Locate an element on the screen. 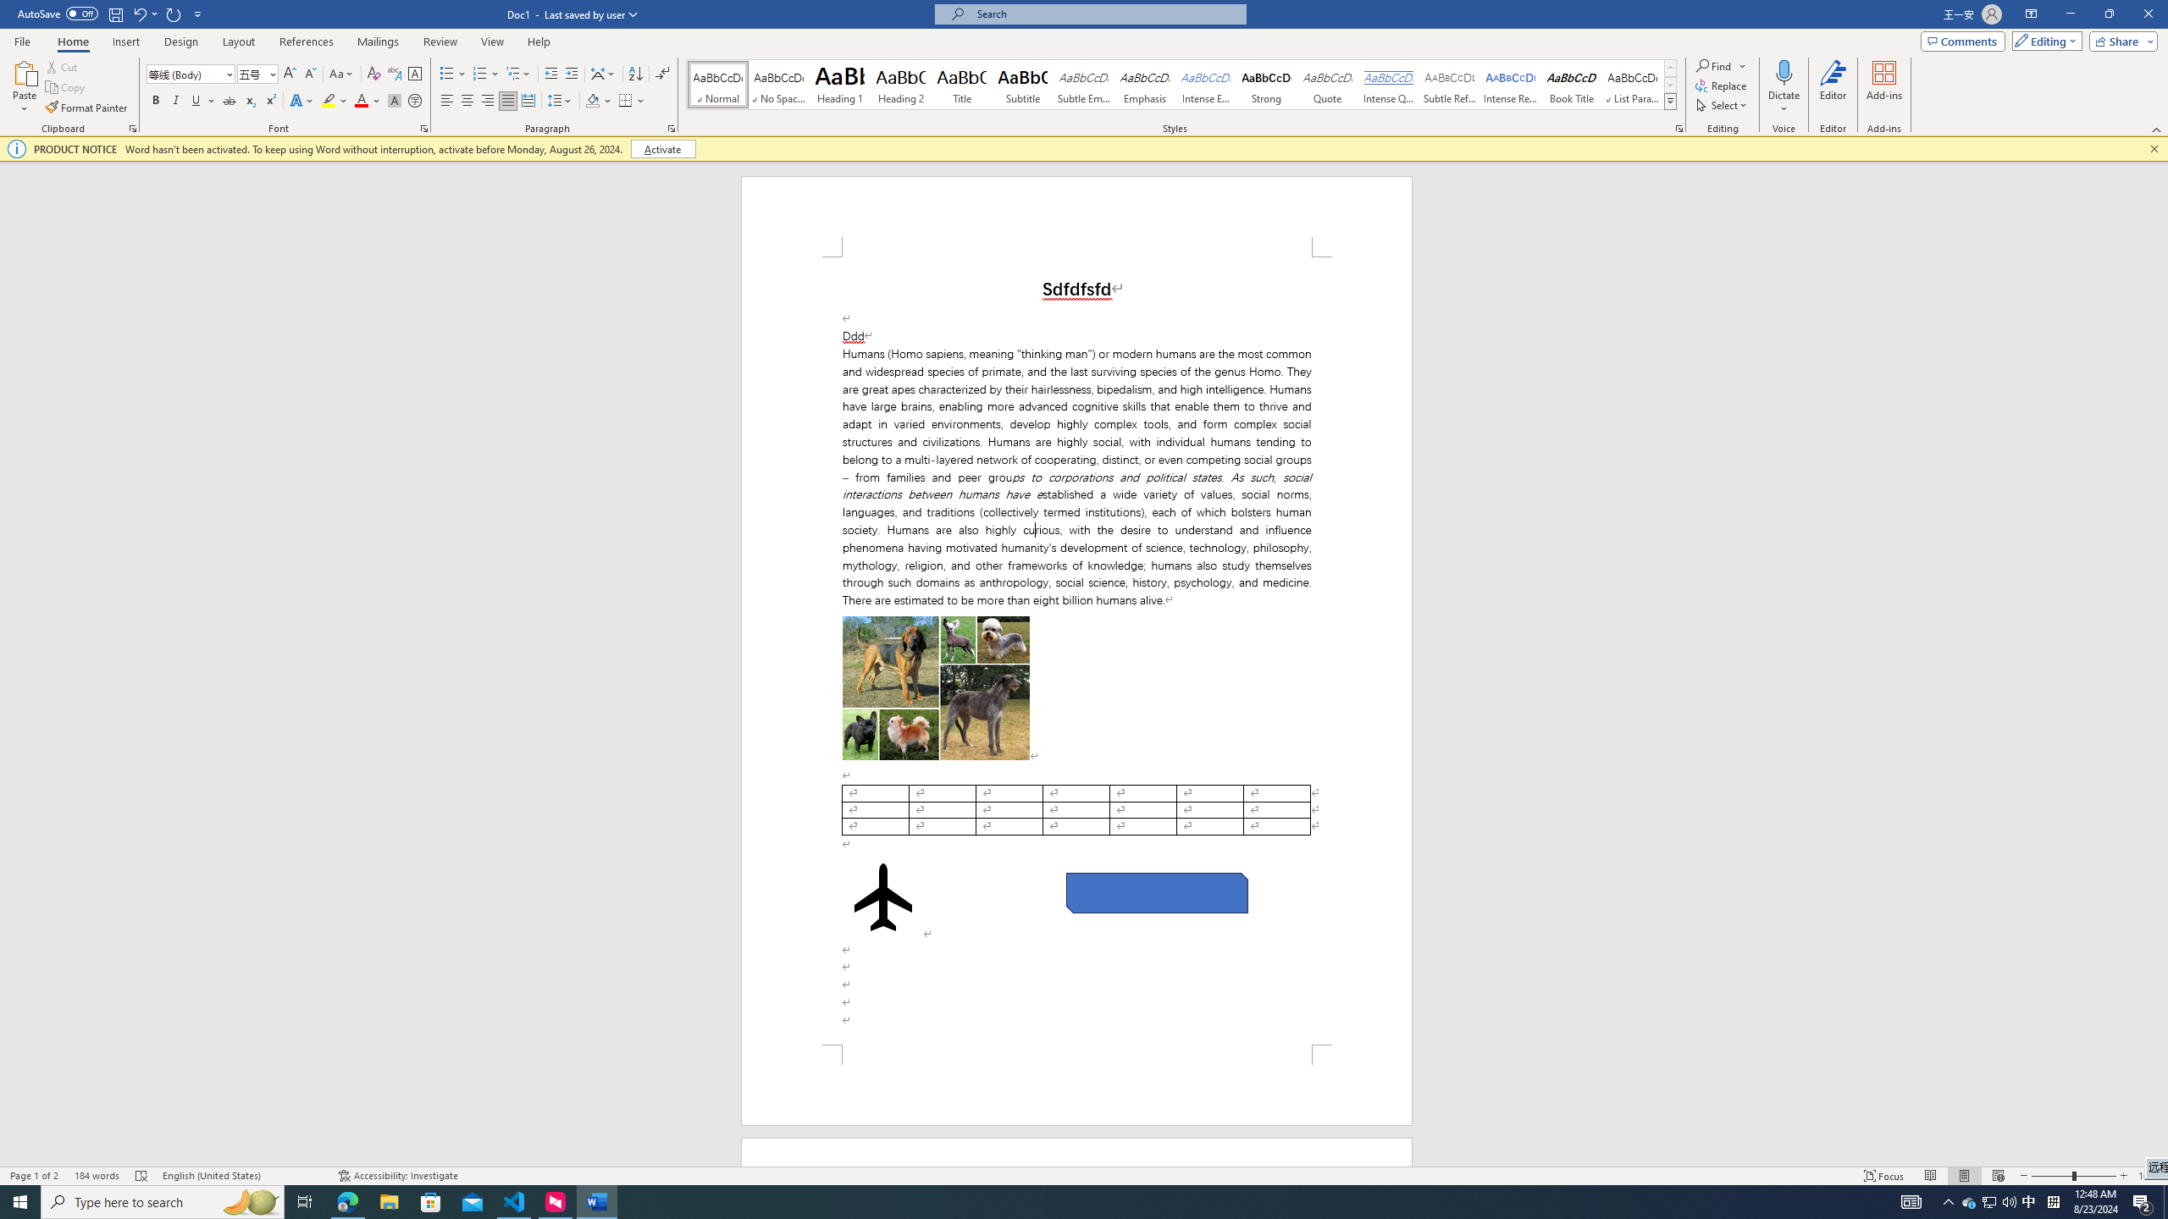 The height and width of the screenshot is (1219, 2168). Intense Emphasis is located at coordinates (1205, 85).